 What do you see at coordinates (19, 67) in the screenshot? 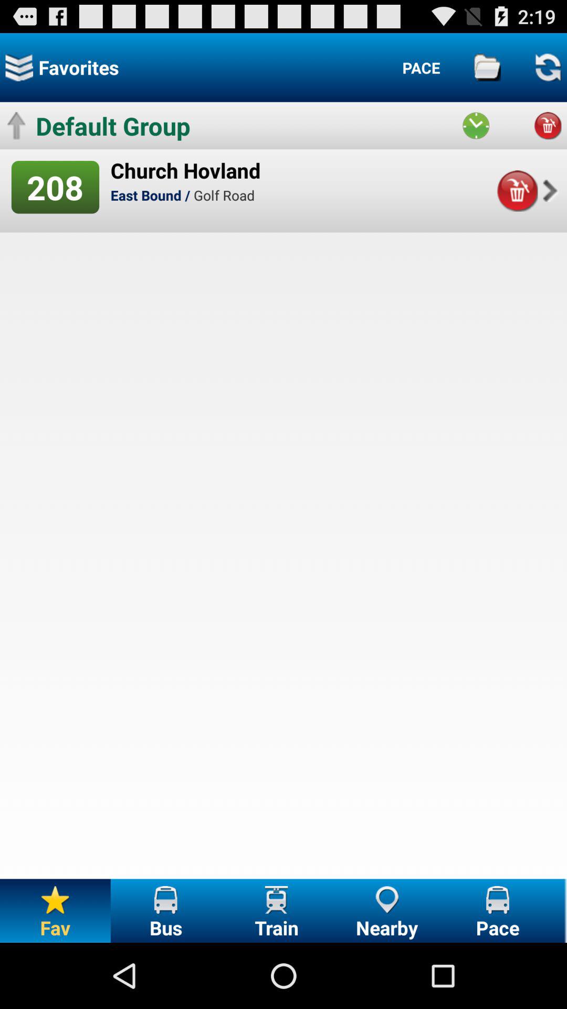
I see `list favorites` at bounding box center [19, 67].